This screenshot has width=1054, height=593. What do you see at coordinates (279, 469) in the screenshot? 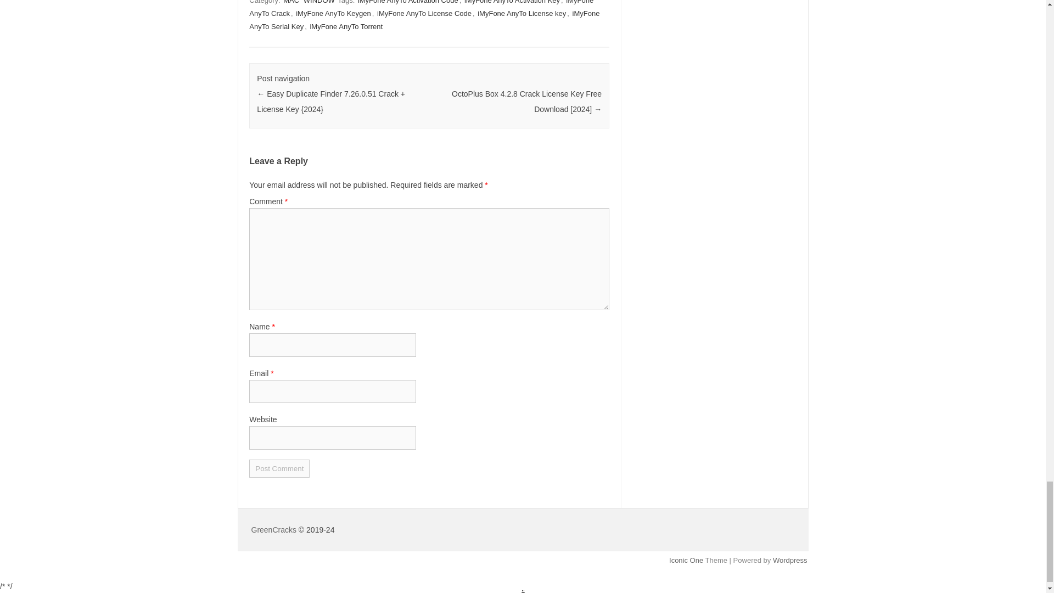
I see `Post Comment` at bounding box center [279, 469].